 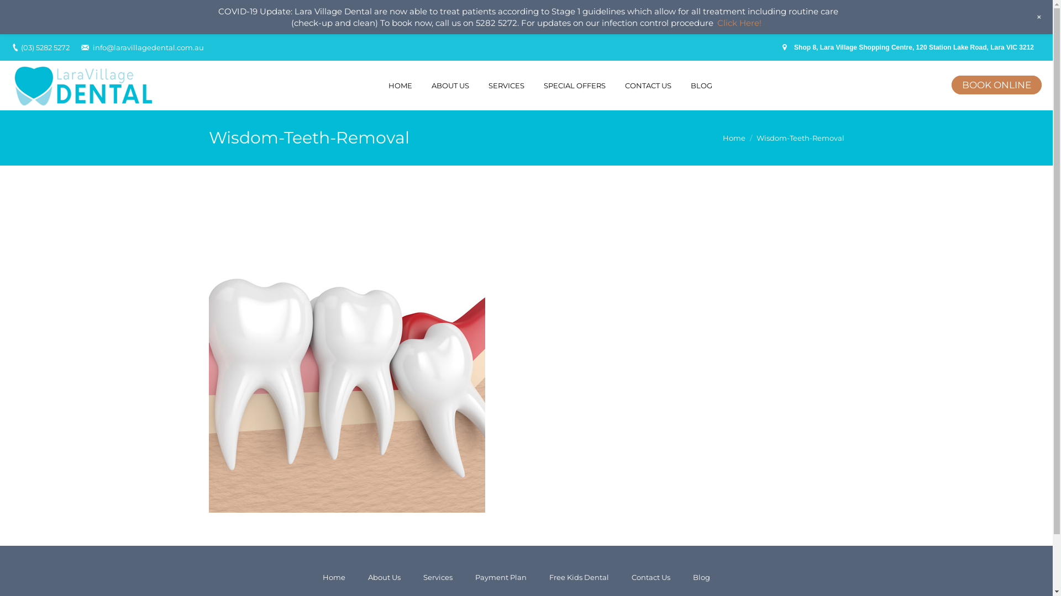 I want to click on Blog, so click(x=706, y=577).